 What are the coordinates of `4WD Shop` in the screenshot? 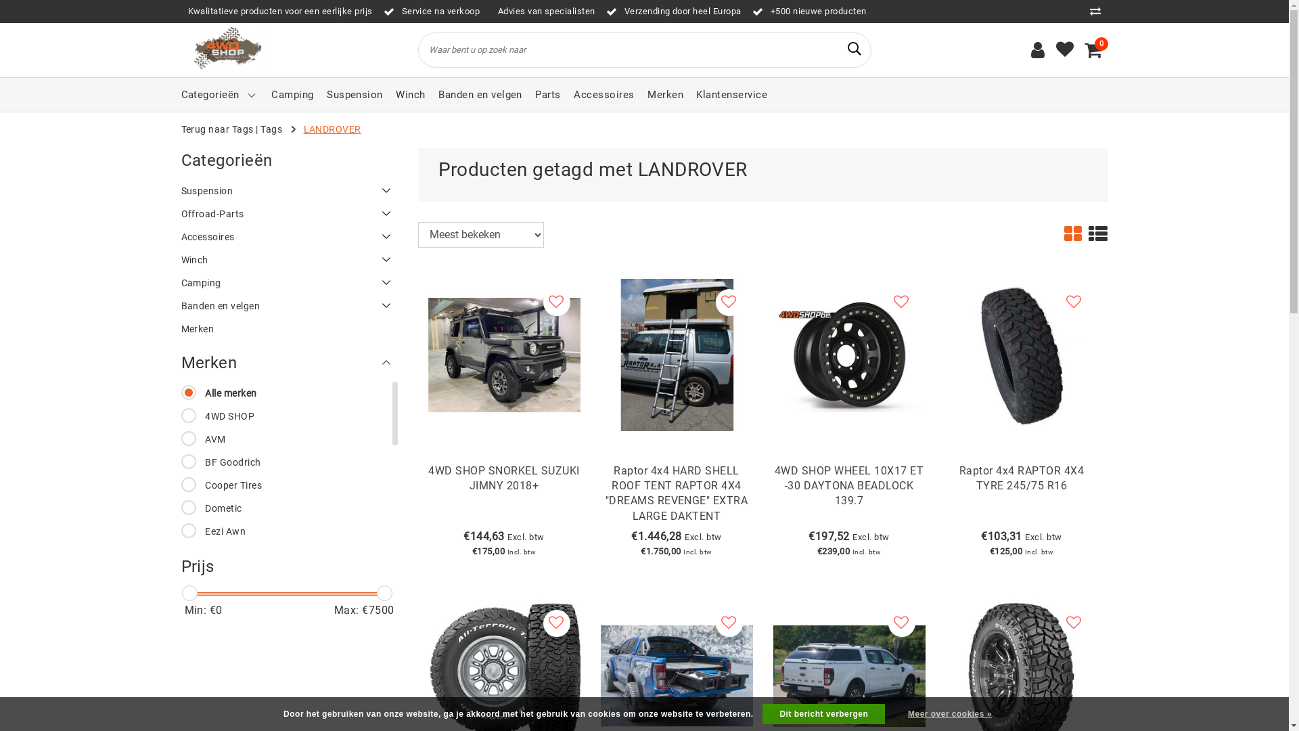 It's located at (226, 50).